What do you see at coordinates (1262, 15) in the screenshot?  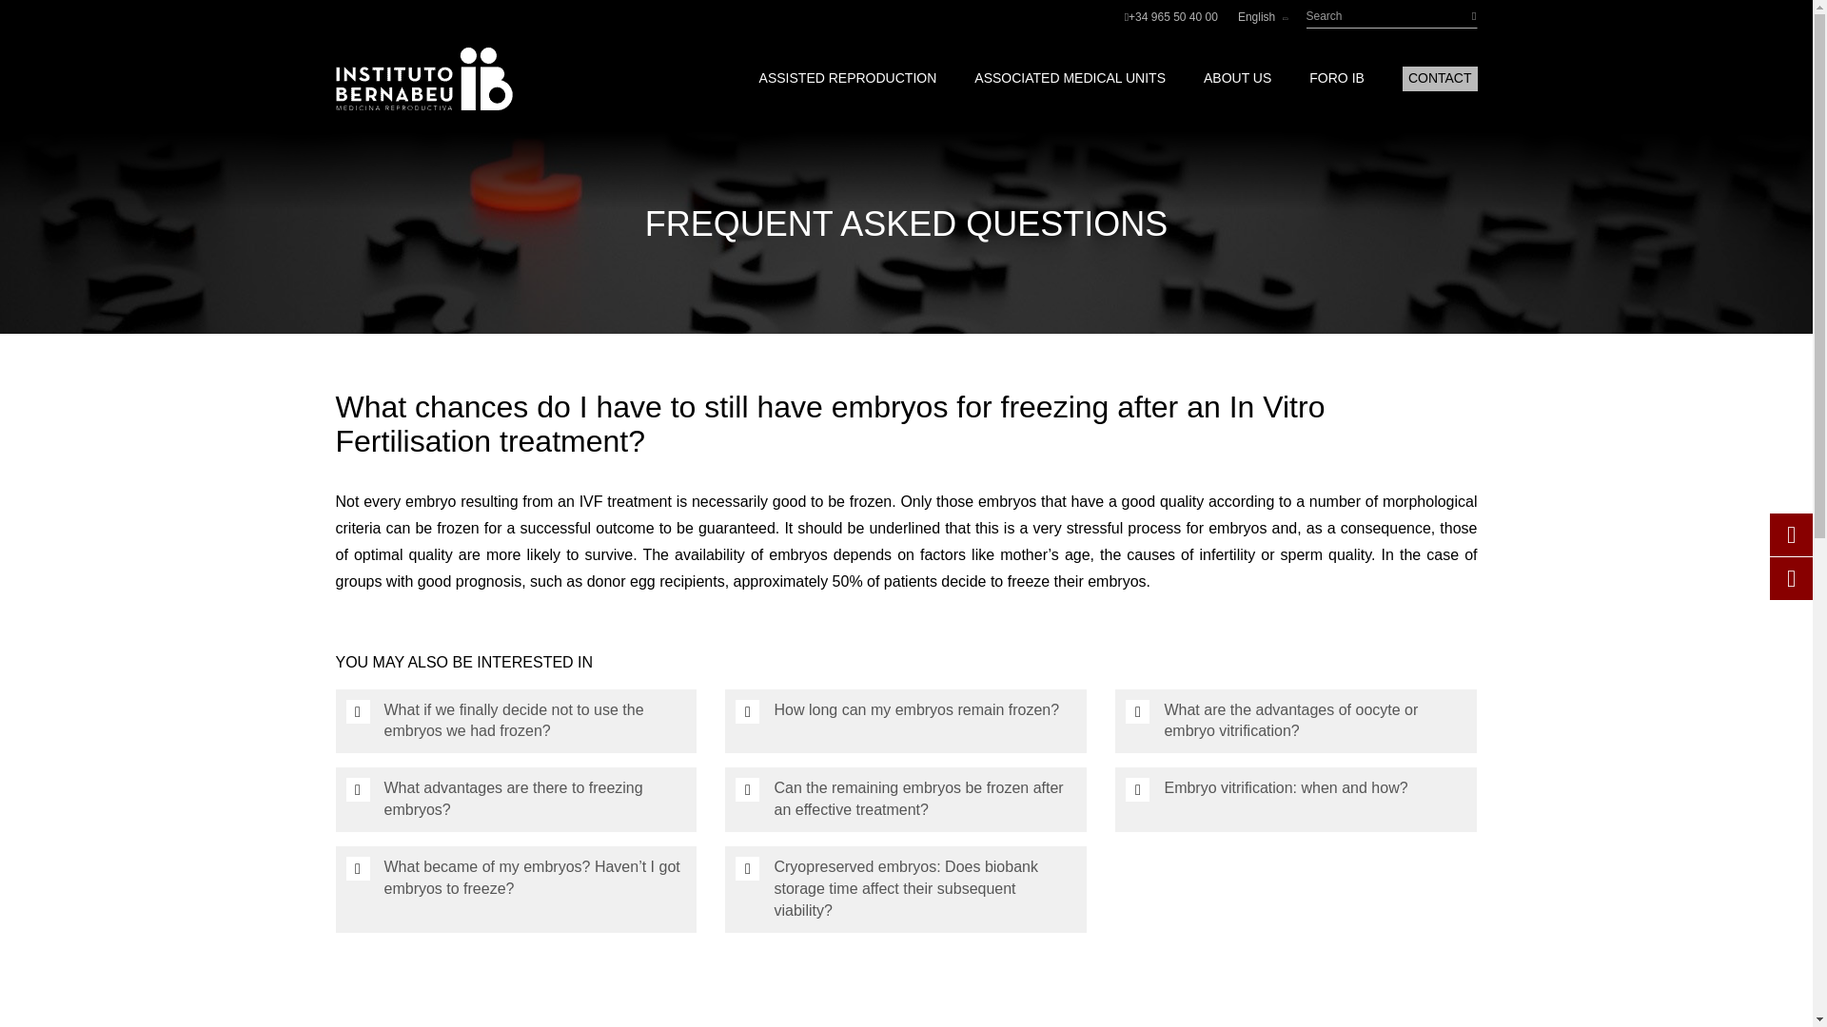 I see `English` at bounding box center [1262, 15].